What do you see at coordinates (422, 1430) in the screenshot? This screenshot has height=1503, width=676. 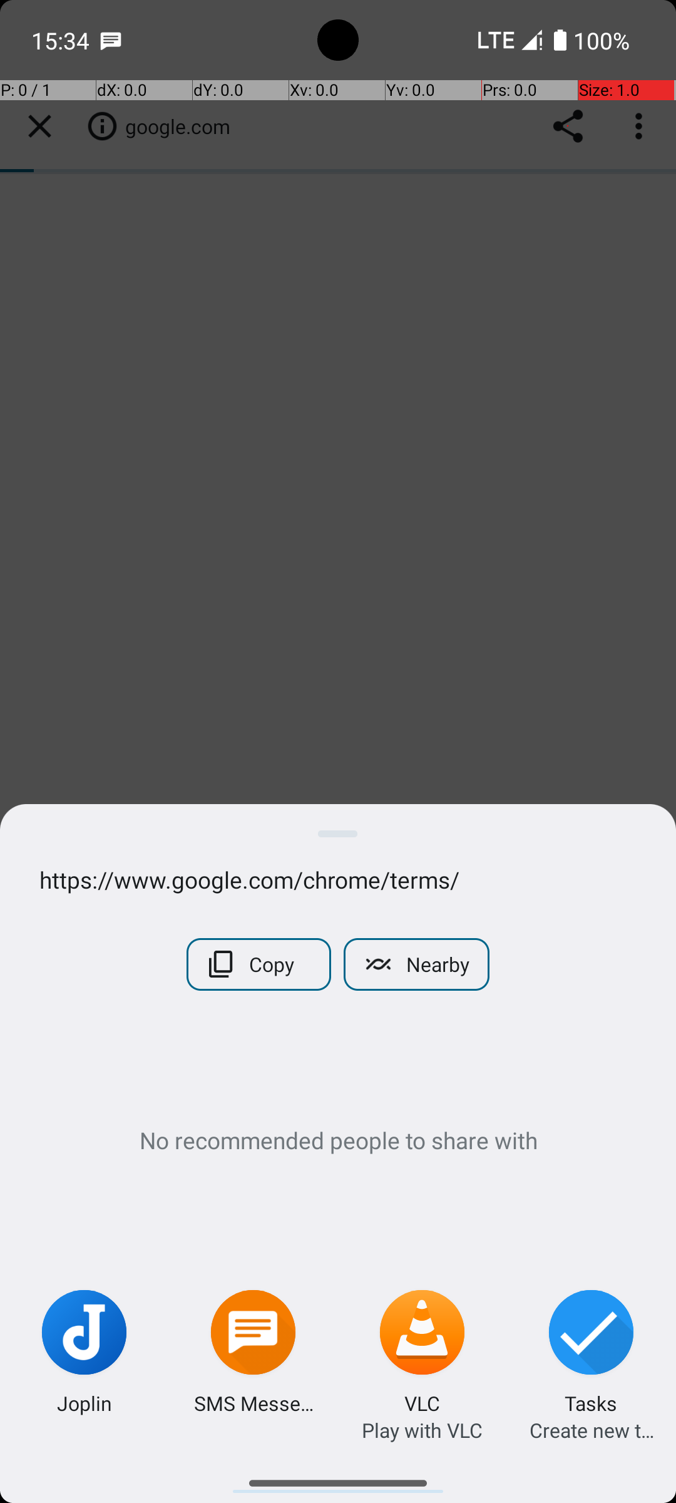 I see `Play with VLC` at bounding box center [422, 1430].